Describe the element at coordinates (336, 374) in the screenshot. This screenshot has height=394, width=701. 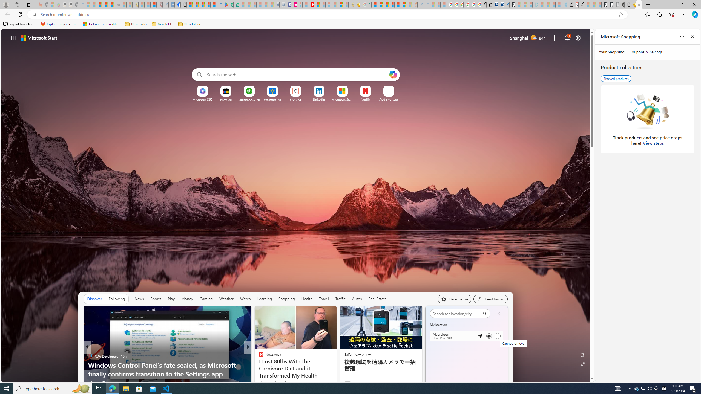
I see `15 Anti-Aging Foods to Add to Your Diet` at that location.